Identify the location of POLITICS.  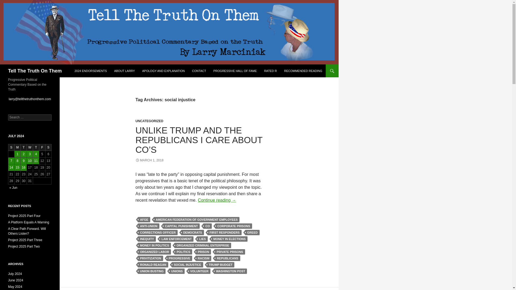
(183, 252).